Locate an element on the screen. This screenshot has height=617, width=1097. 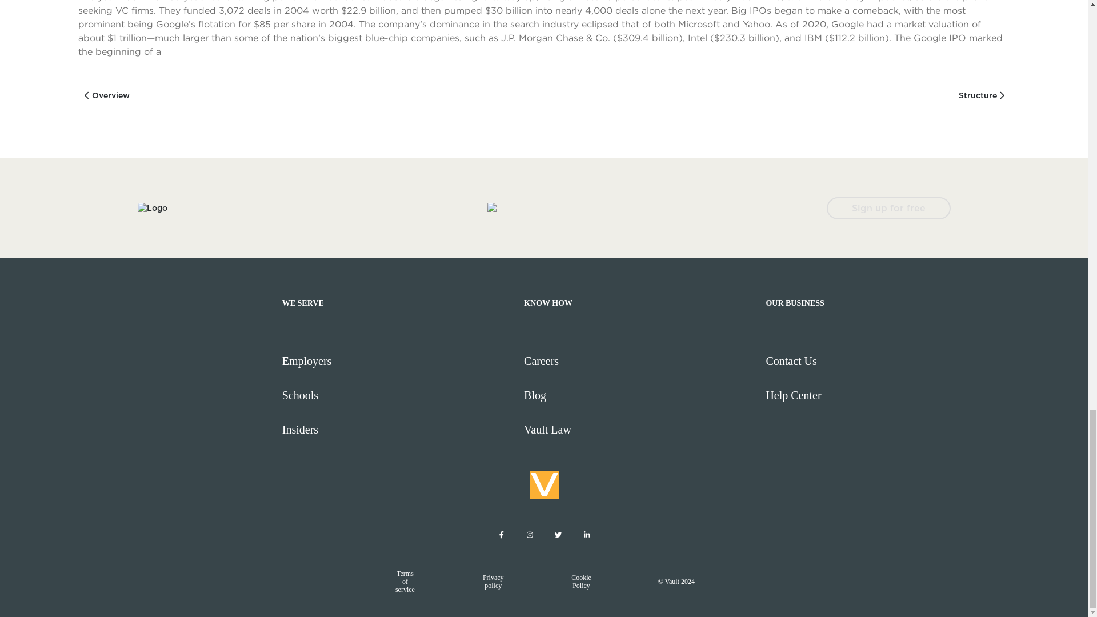
Insiders is located at coordinates (398, 430).